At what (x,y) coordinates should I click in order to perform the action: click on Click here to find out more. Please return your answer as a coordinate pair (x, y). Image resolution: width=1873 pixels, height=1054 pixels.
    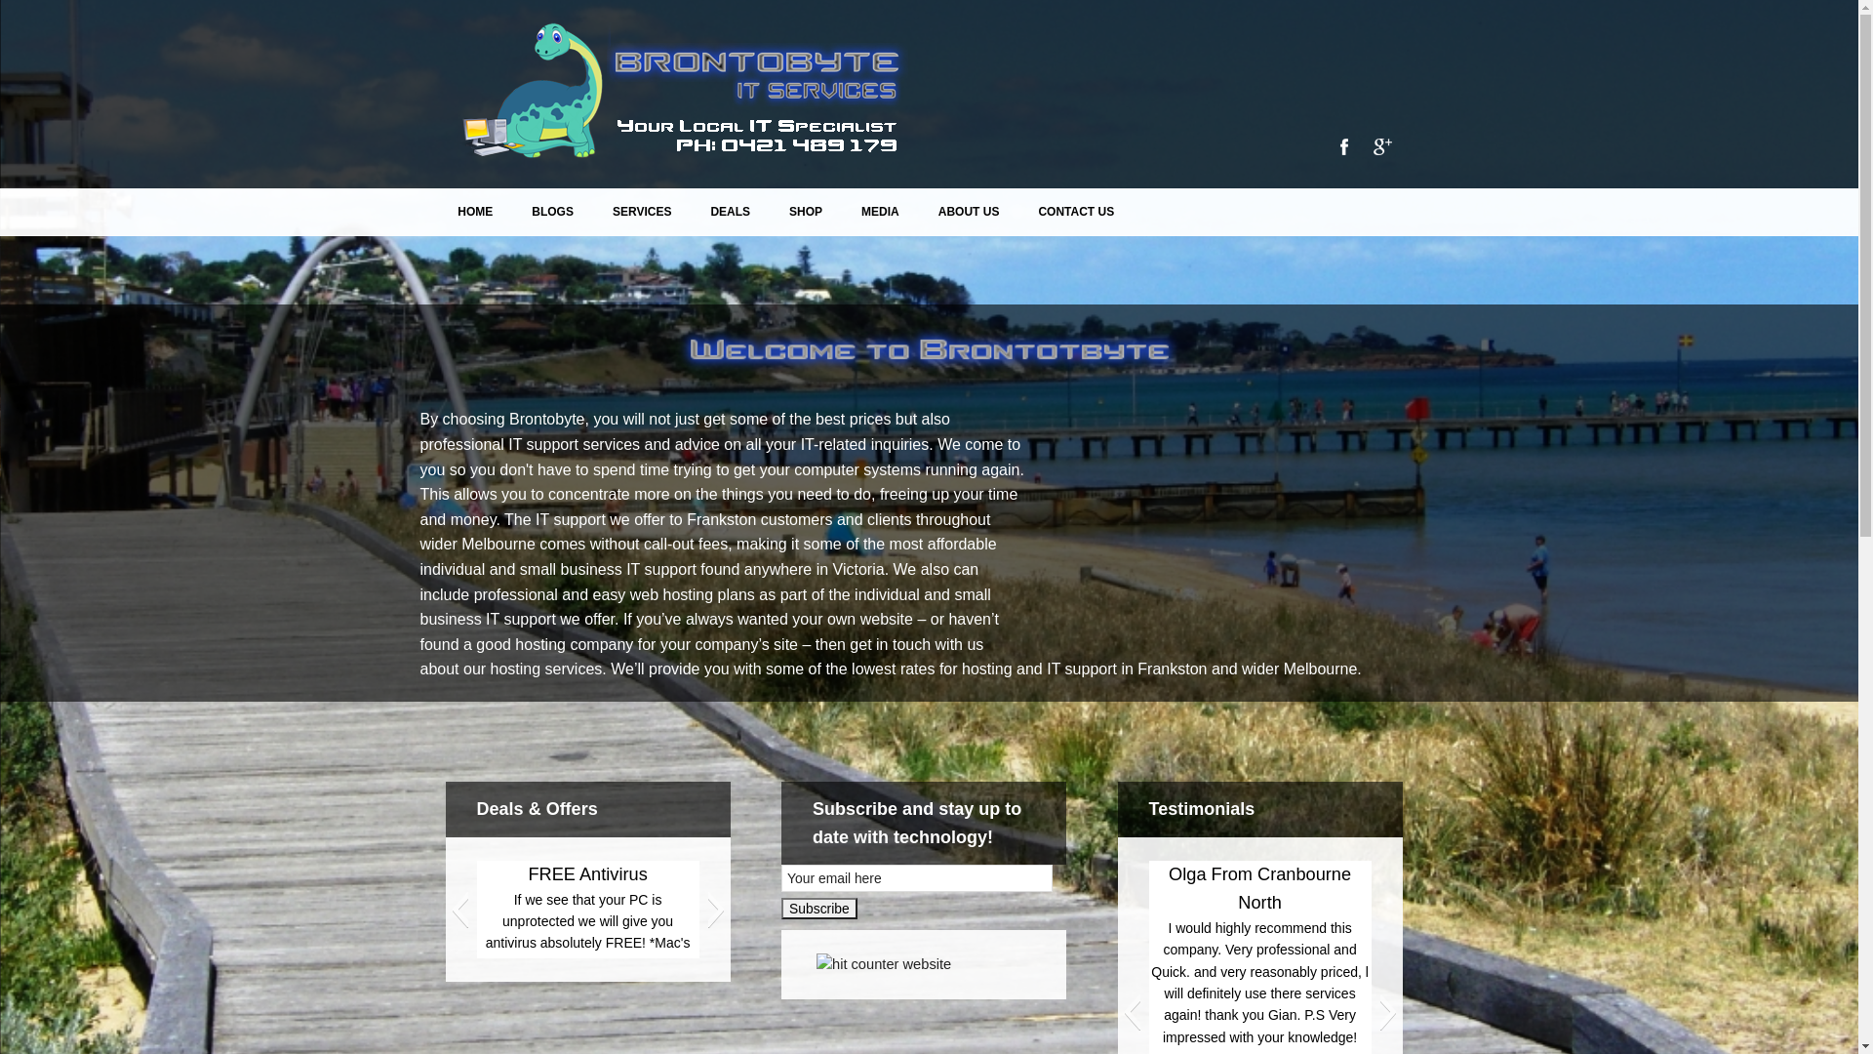
    Looking at the image, I should click on (424, 928).